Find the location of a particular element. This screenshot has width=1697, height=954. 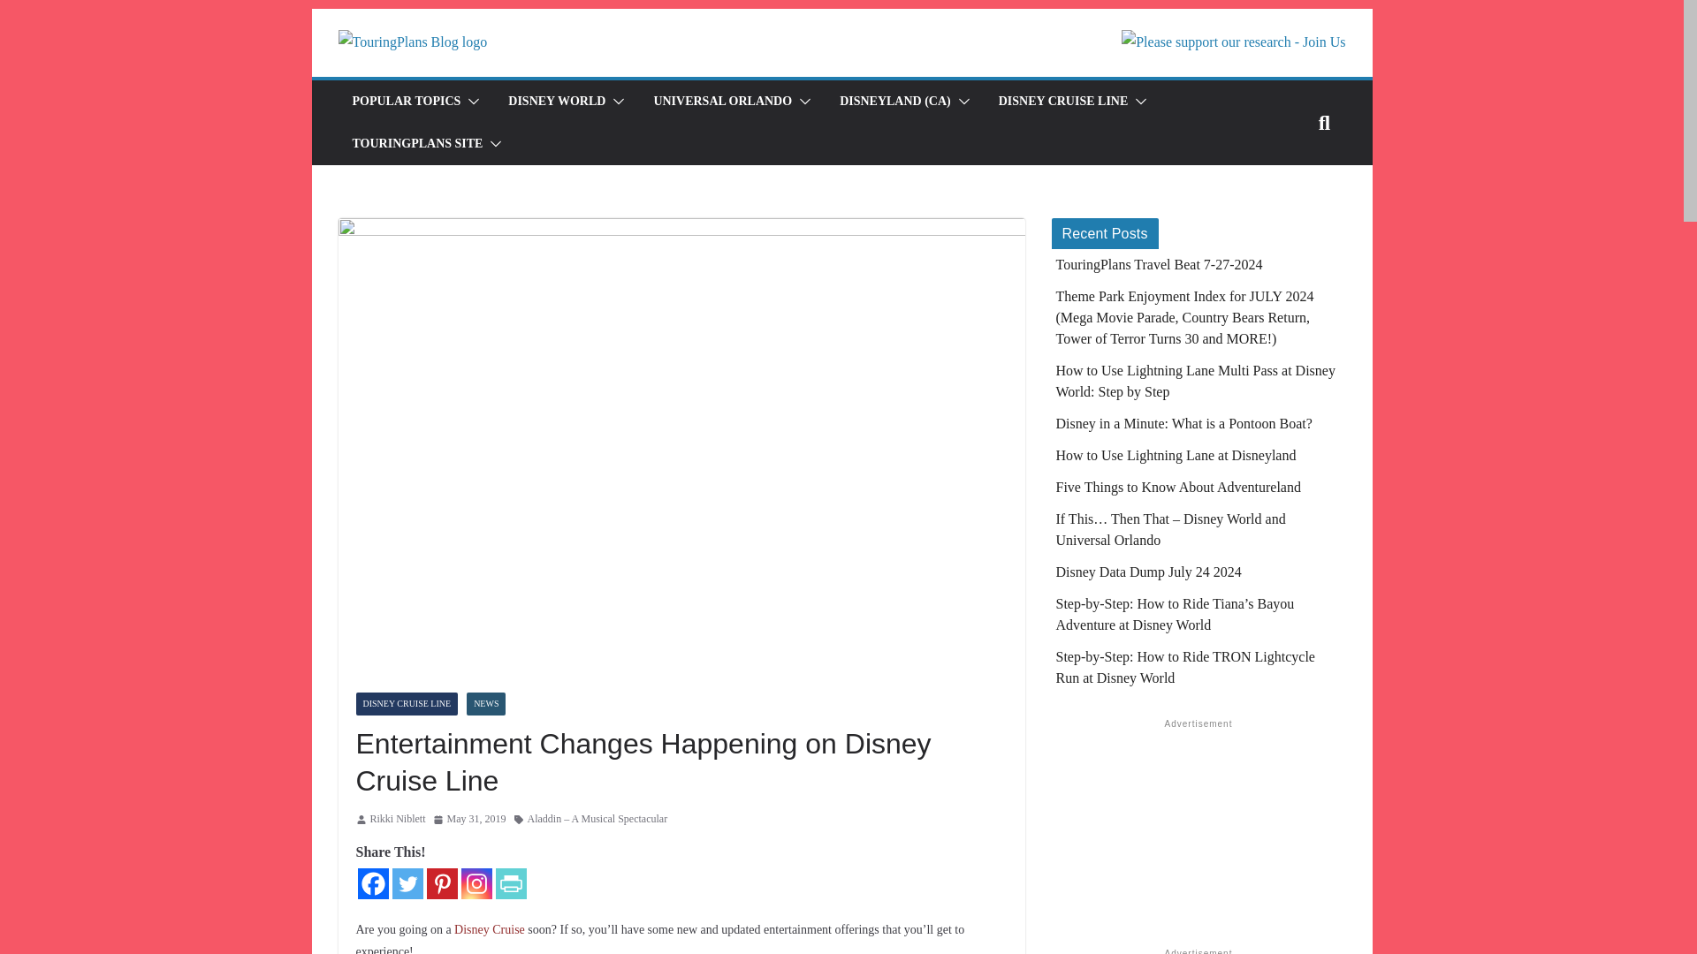

TOURINGPLANS SITE is located at coordinates (416, 144).